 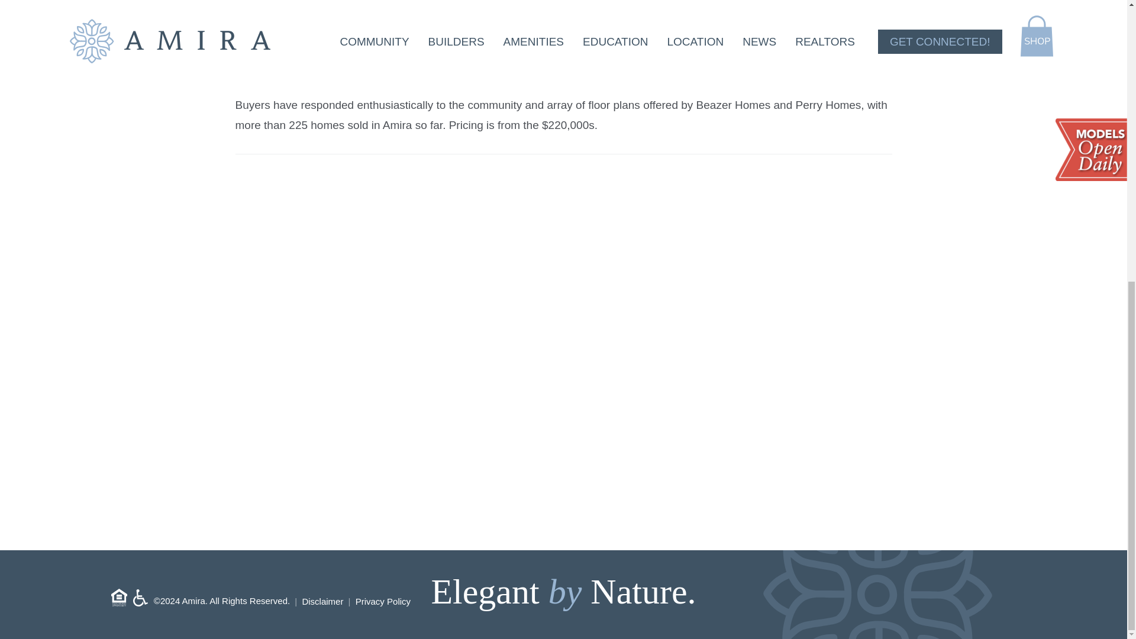 What do you see at coordinates (322, 601) in the screenshot?
I see `Disclaimer` at bounding box center [322, 601].